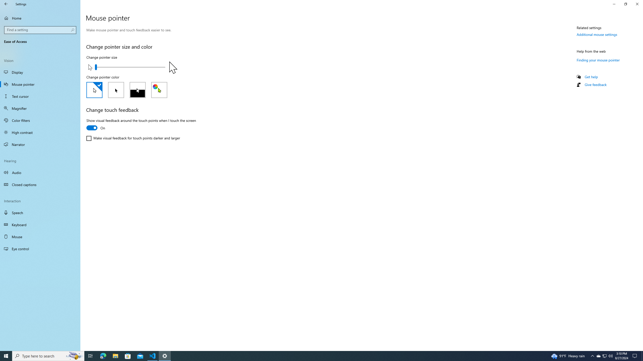 The width and height of the screenshot is (643, 361). Describe the element at coordinates (6, 4) in the screenshot. I see `Back` at that location.